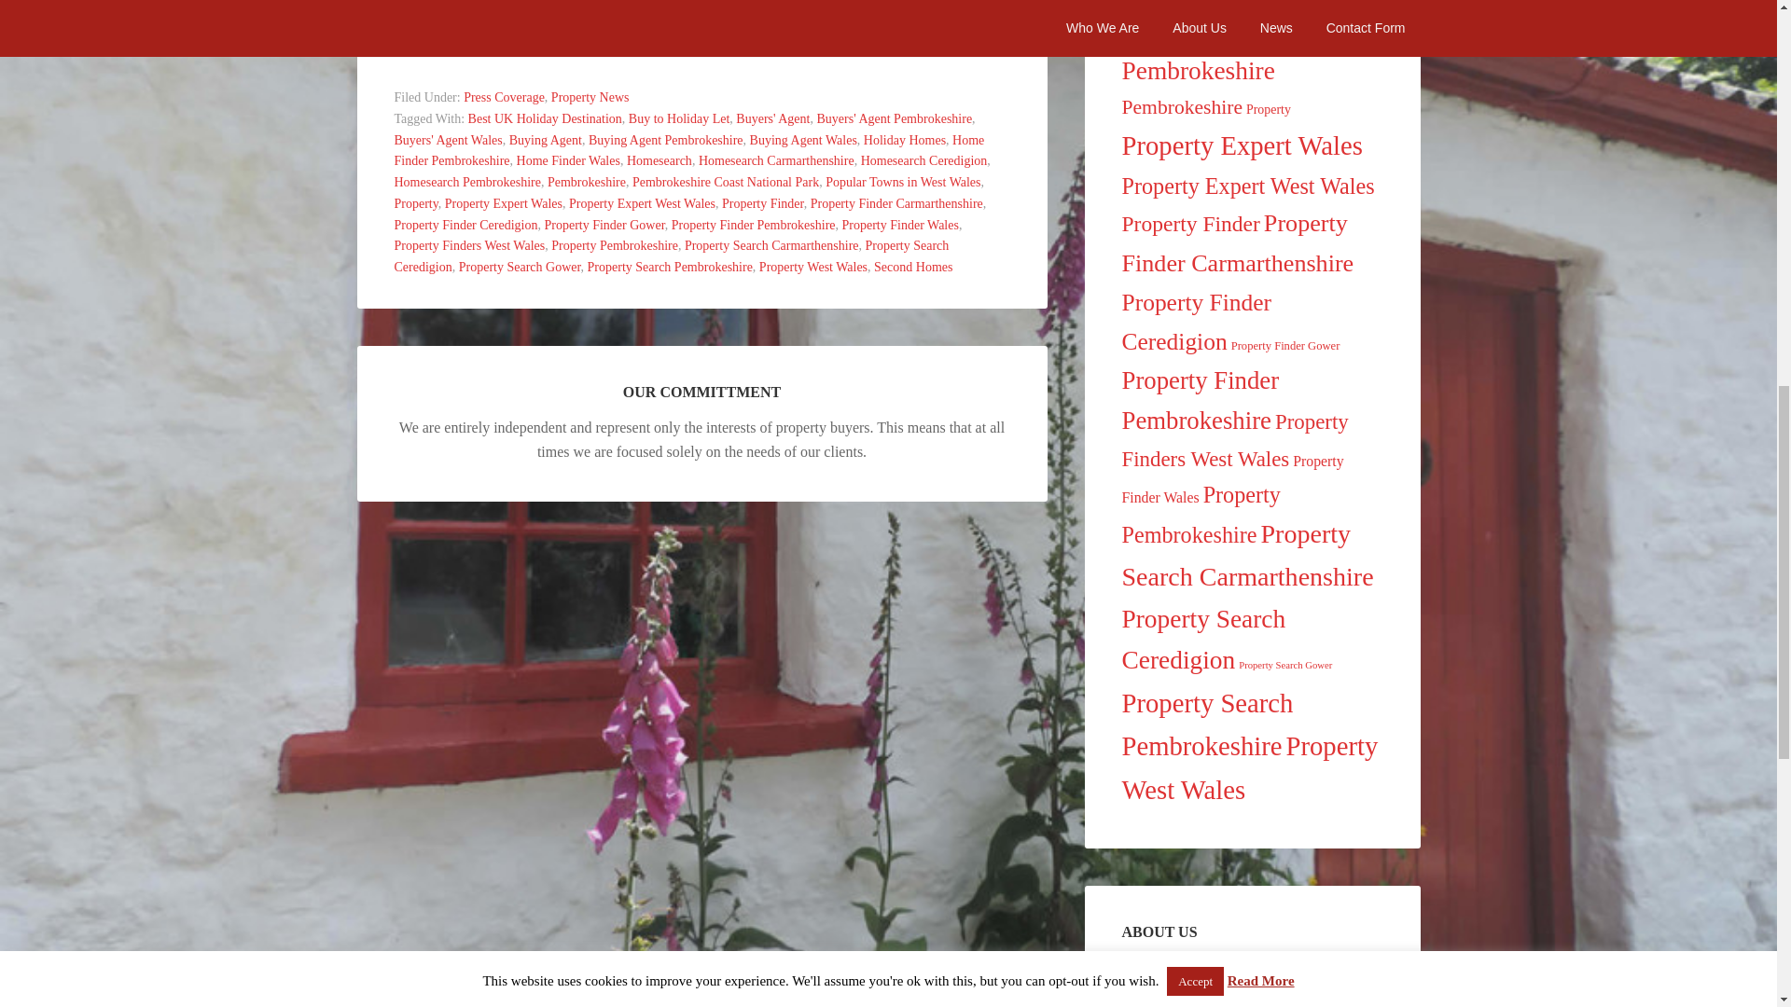  Describe the element at coordinates (679, 118) in the screenshot. I see `Buy to Holiday Let` at that location.